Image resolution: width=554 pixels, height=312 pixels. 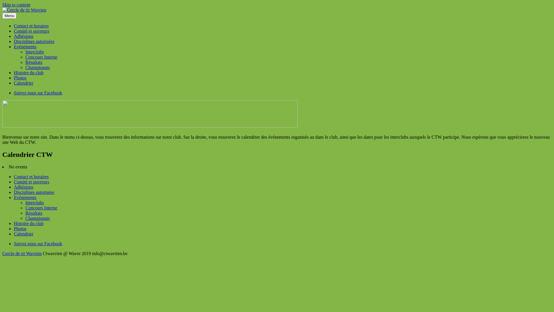 What do you see at coordinates (31, 26) in the screenshot?
I see `Contact et horaires` at bounding box center [31, 26].